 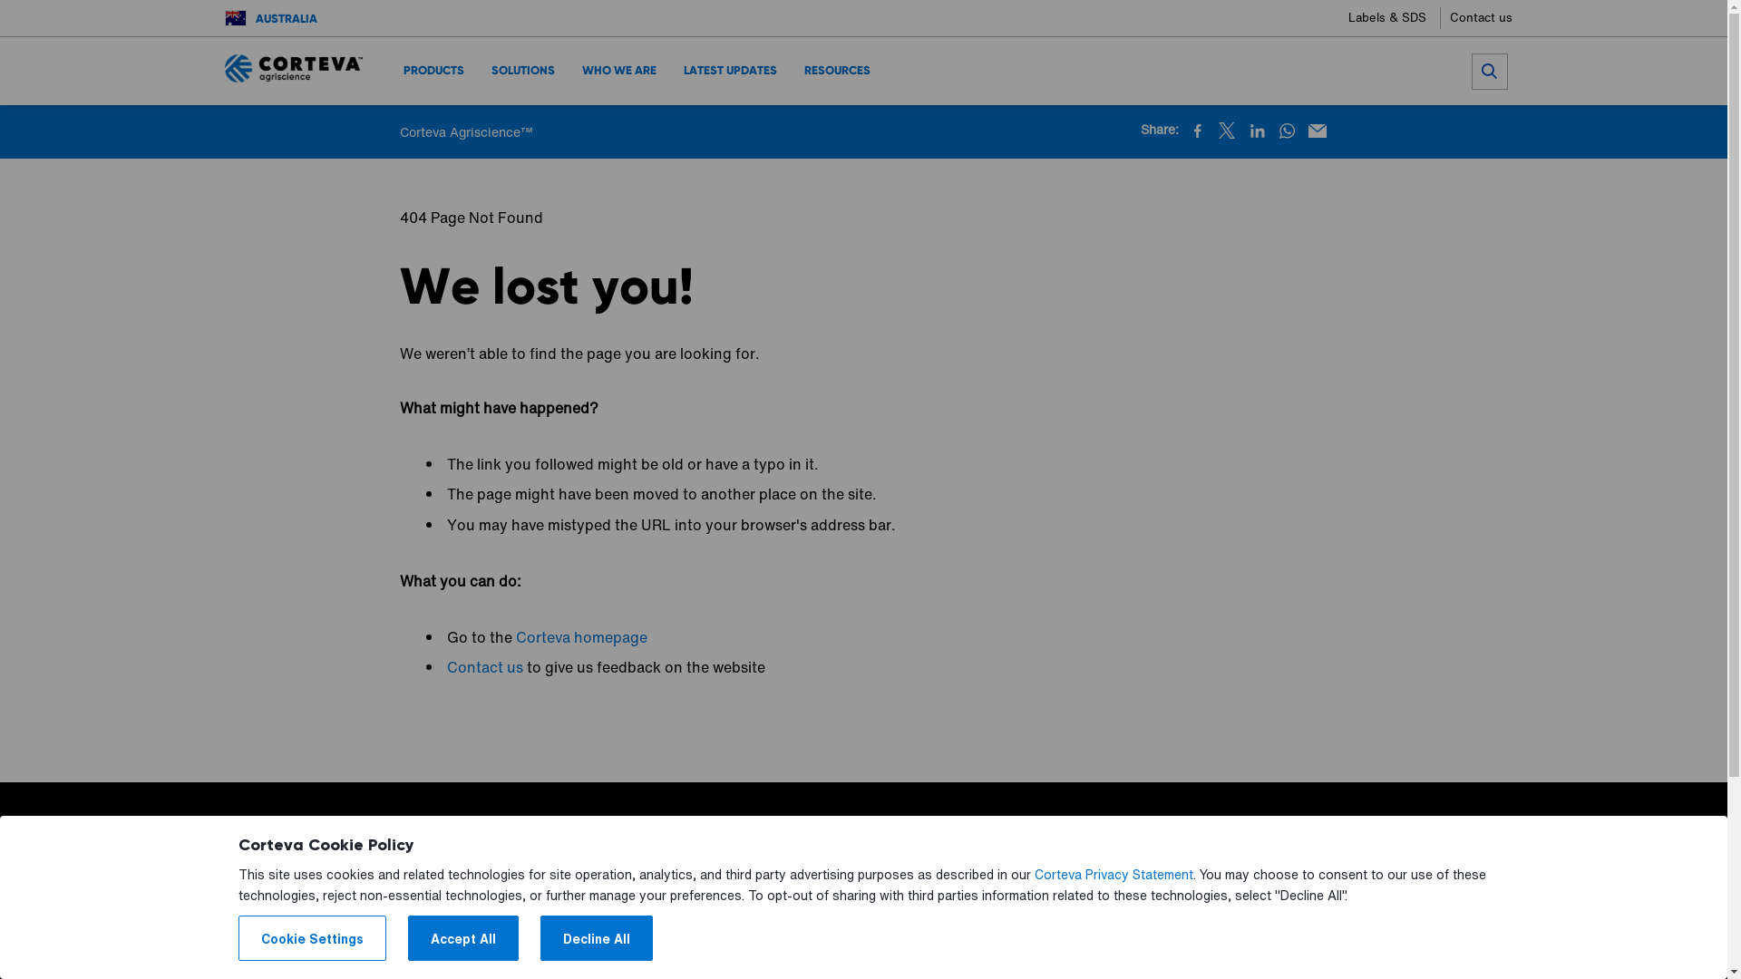 What do you see at coordinates (1257, 131) in the screenshot?
I see `LinkedIn` at bounding box center [1257, 131].